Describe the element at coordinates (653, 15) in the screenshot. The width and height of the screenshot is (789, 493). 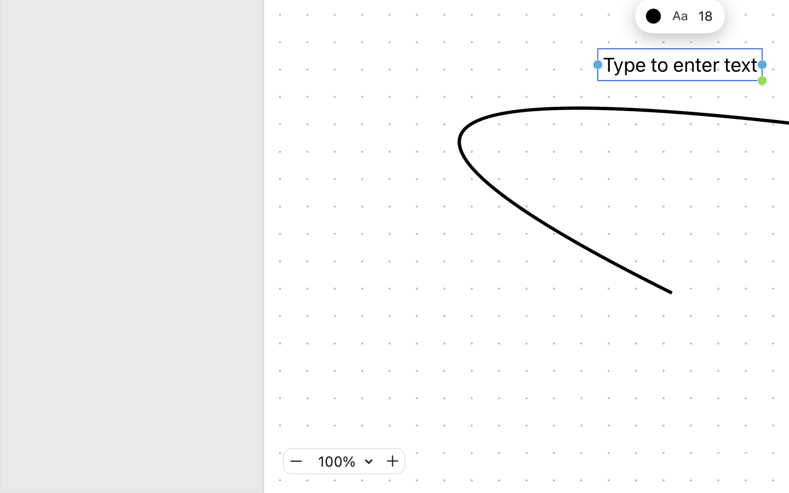
I see `black` at that location.